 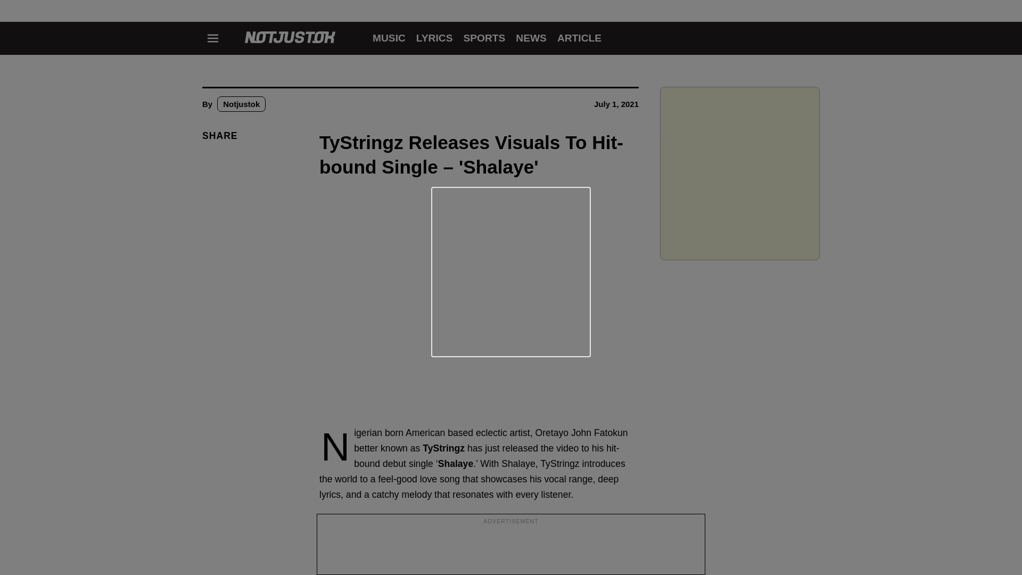 I want to click on LYRICS, so click(x=434, y=38).